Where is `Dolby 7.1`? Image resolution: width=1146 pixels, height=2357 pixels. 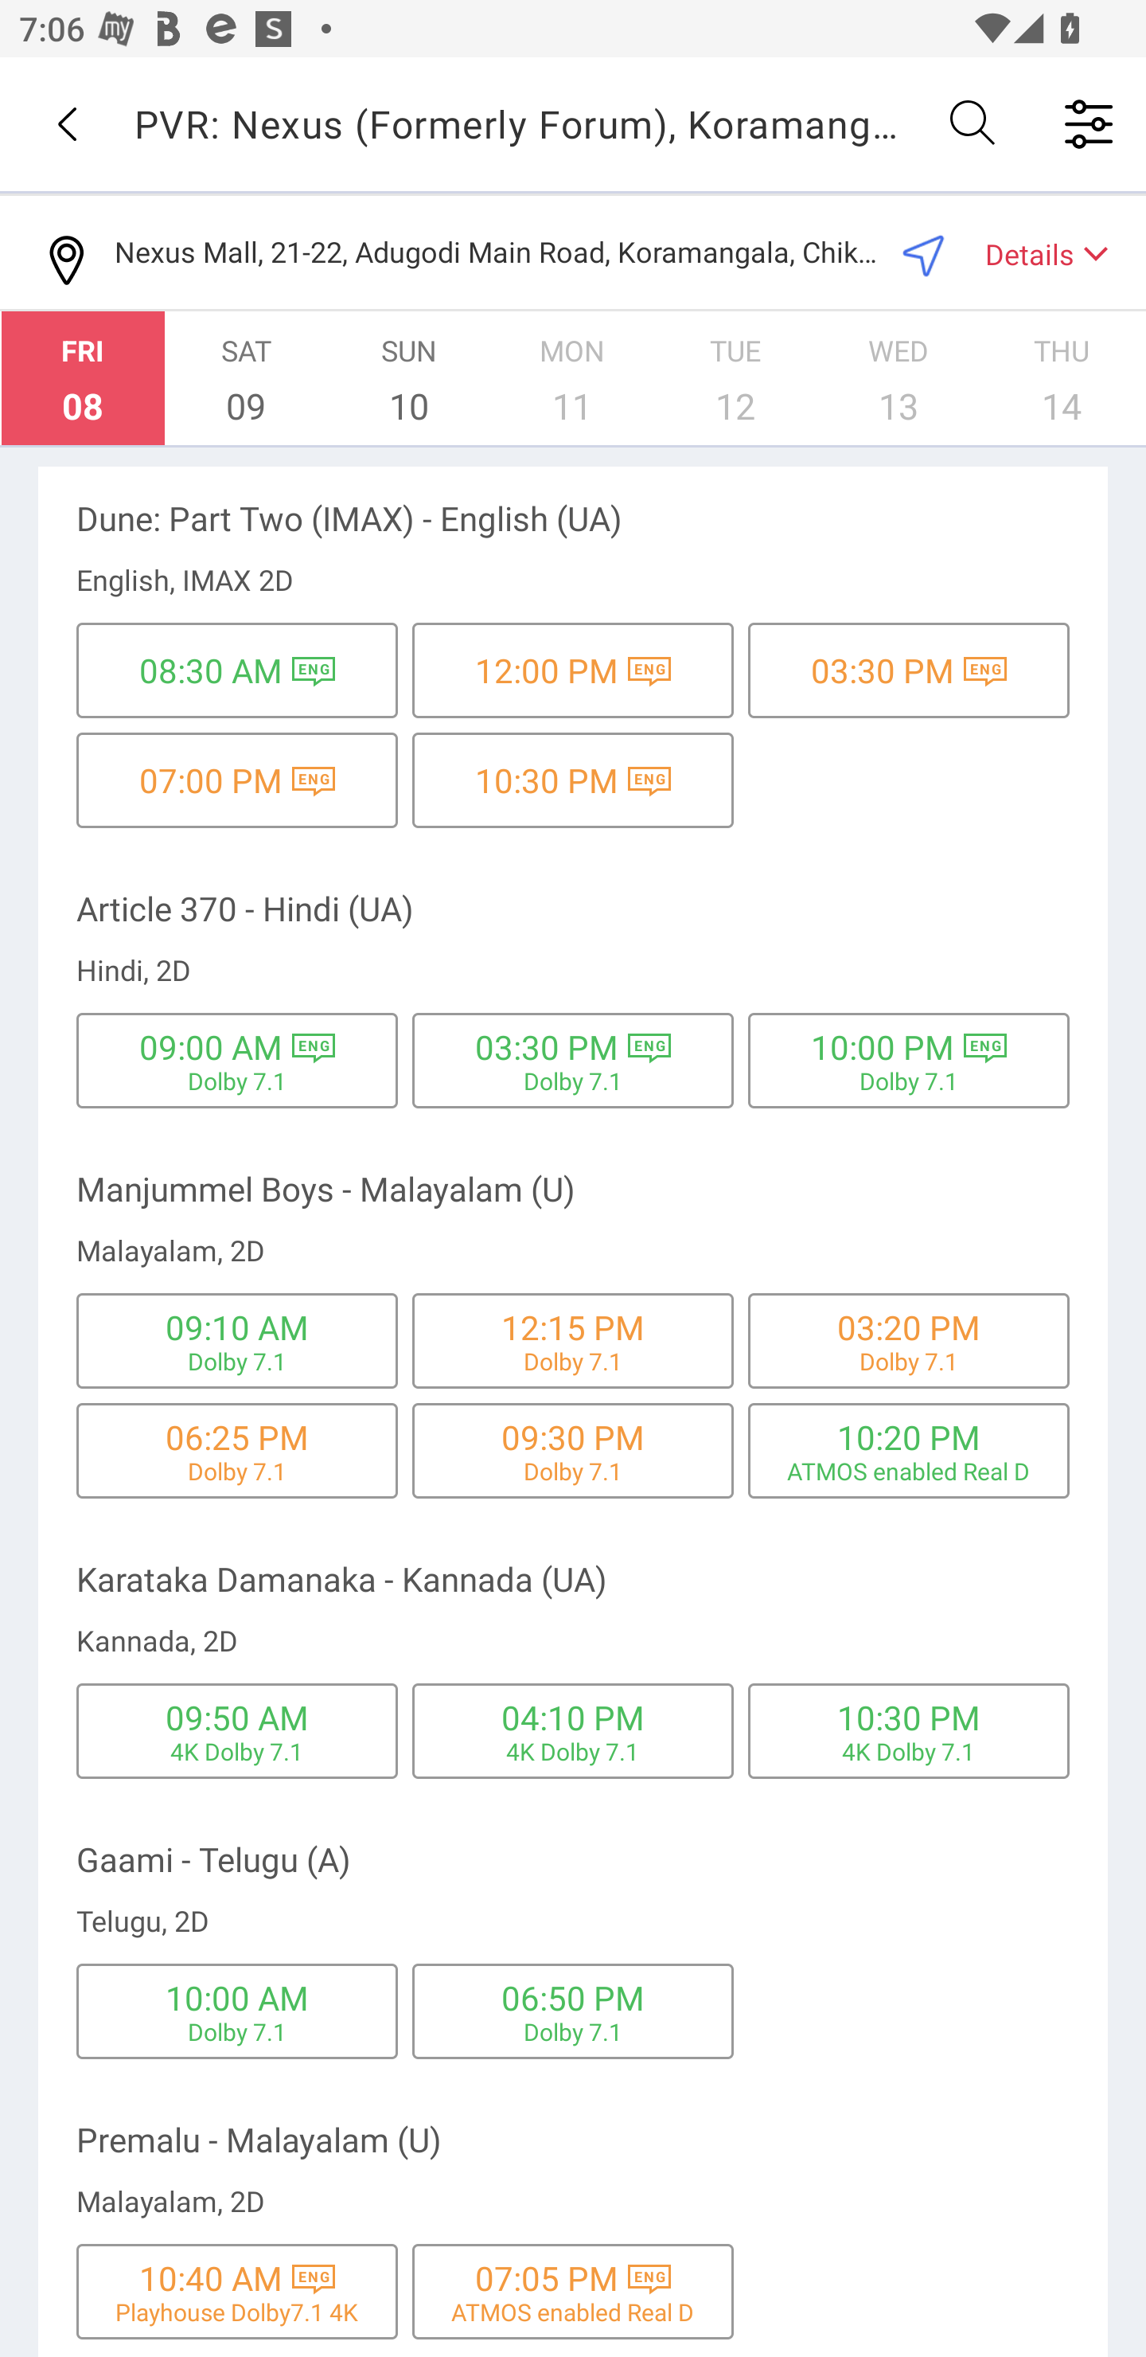
Dolby 7.1 is located at coordinates (909, 1361).